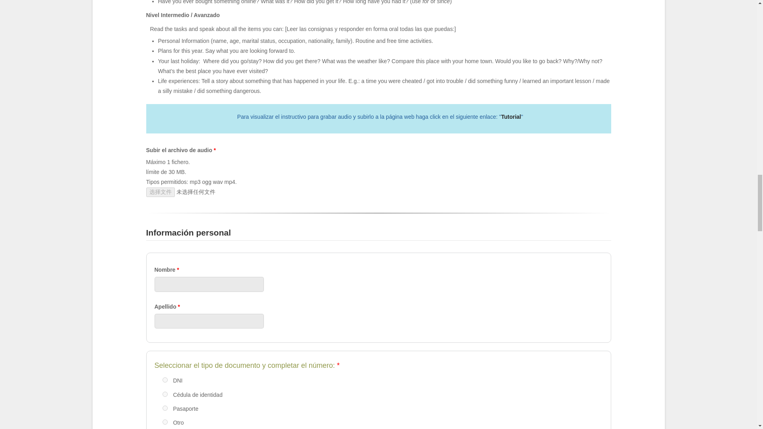 This screenshot has height=429, width=763. Describe the element at coordinates (165, 380) in the screenshot. I see `a` at that location.